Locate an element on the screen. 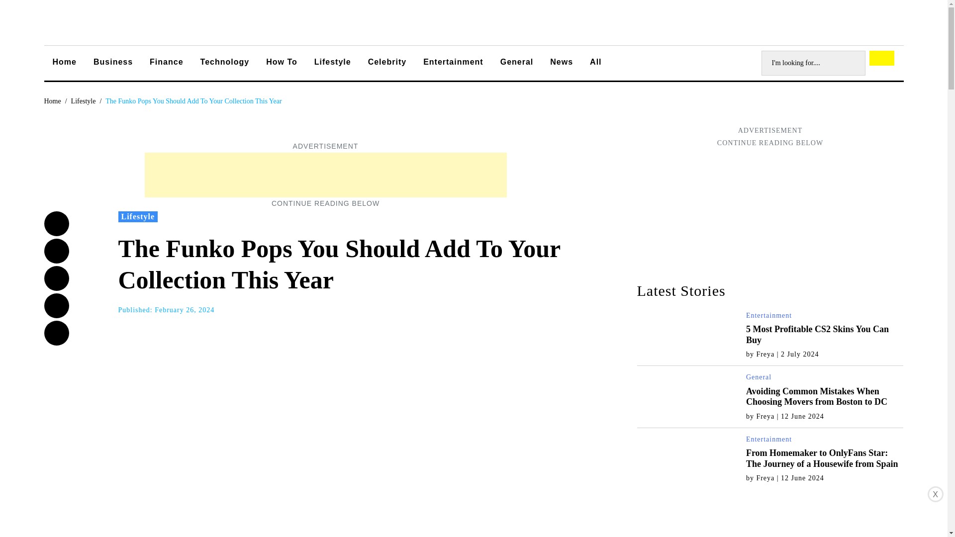 The height and width of the screenshot is (537, 955). Lifestyle is located at coordinates (332, 64).